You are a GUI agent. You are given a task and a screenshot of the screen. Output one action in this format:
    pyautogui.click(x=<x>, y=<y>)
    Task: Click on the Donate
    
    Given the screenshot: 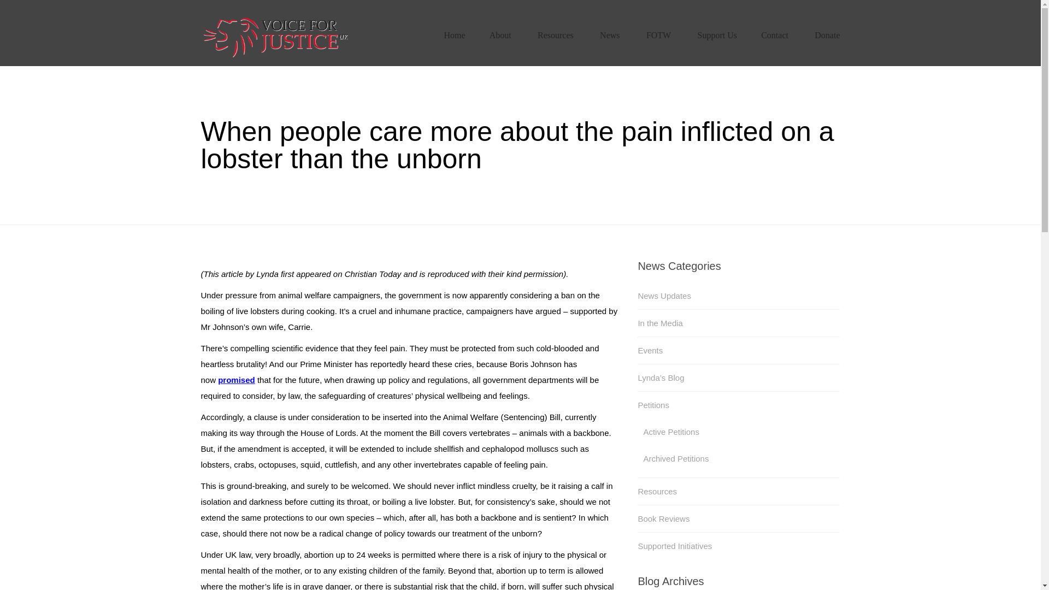 What is the action you would take?
    pyautogui.click(x=827, y=35)
    